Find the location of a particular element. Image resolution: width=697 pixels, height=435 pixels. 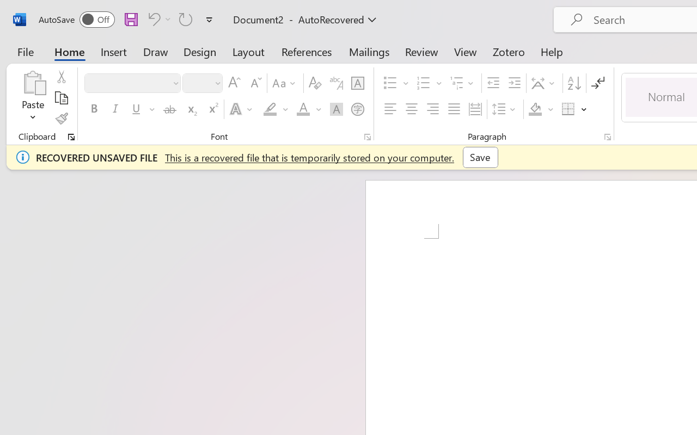

Phonetic Guide... is located at coordinates (337, 83).